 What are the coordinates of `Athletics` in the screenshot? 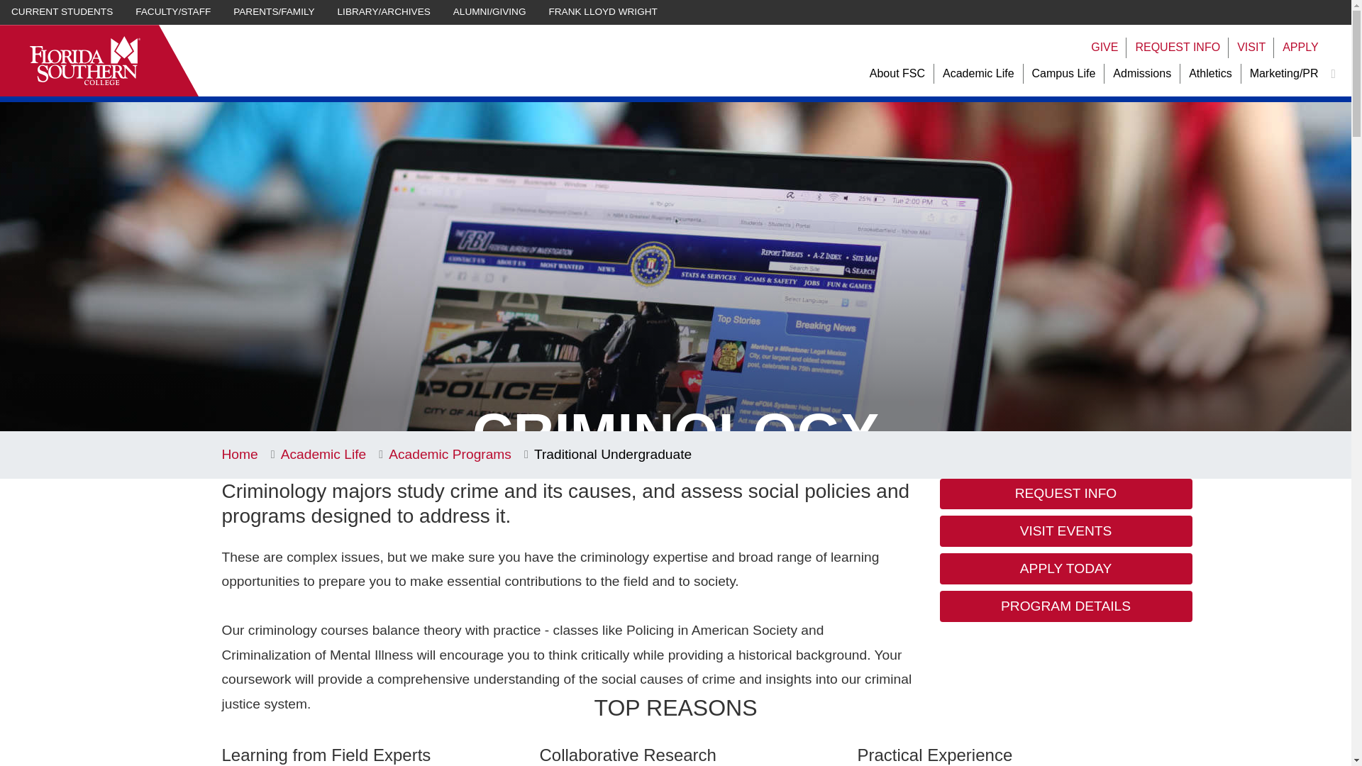 It's located at (1210, 74).